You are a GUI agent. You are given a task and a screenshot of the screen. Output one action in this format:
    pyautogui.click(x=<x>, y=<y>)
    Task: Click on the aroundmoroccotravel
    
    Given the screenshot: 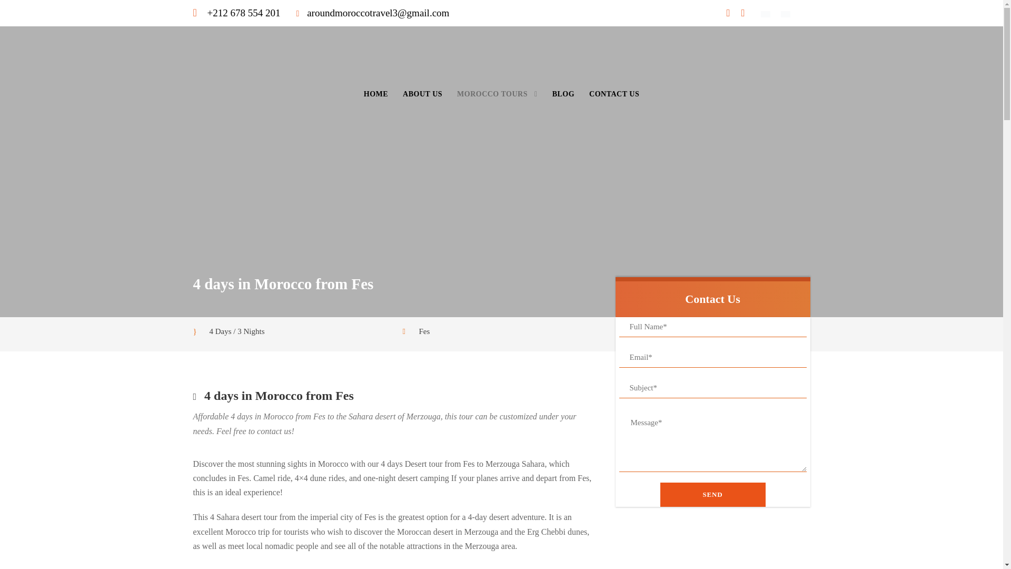 What is the action you would take?
    pyautogui.click(x=501, y=57)
    